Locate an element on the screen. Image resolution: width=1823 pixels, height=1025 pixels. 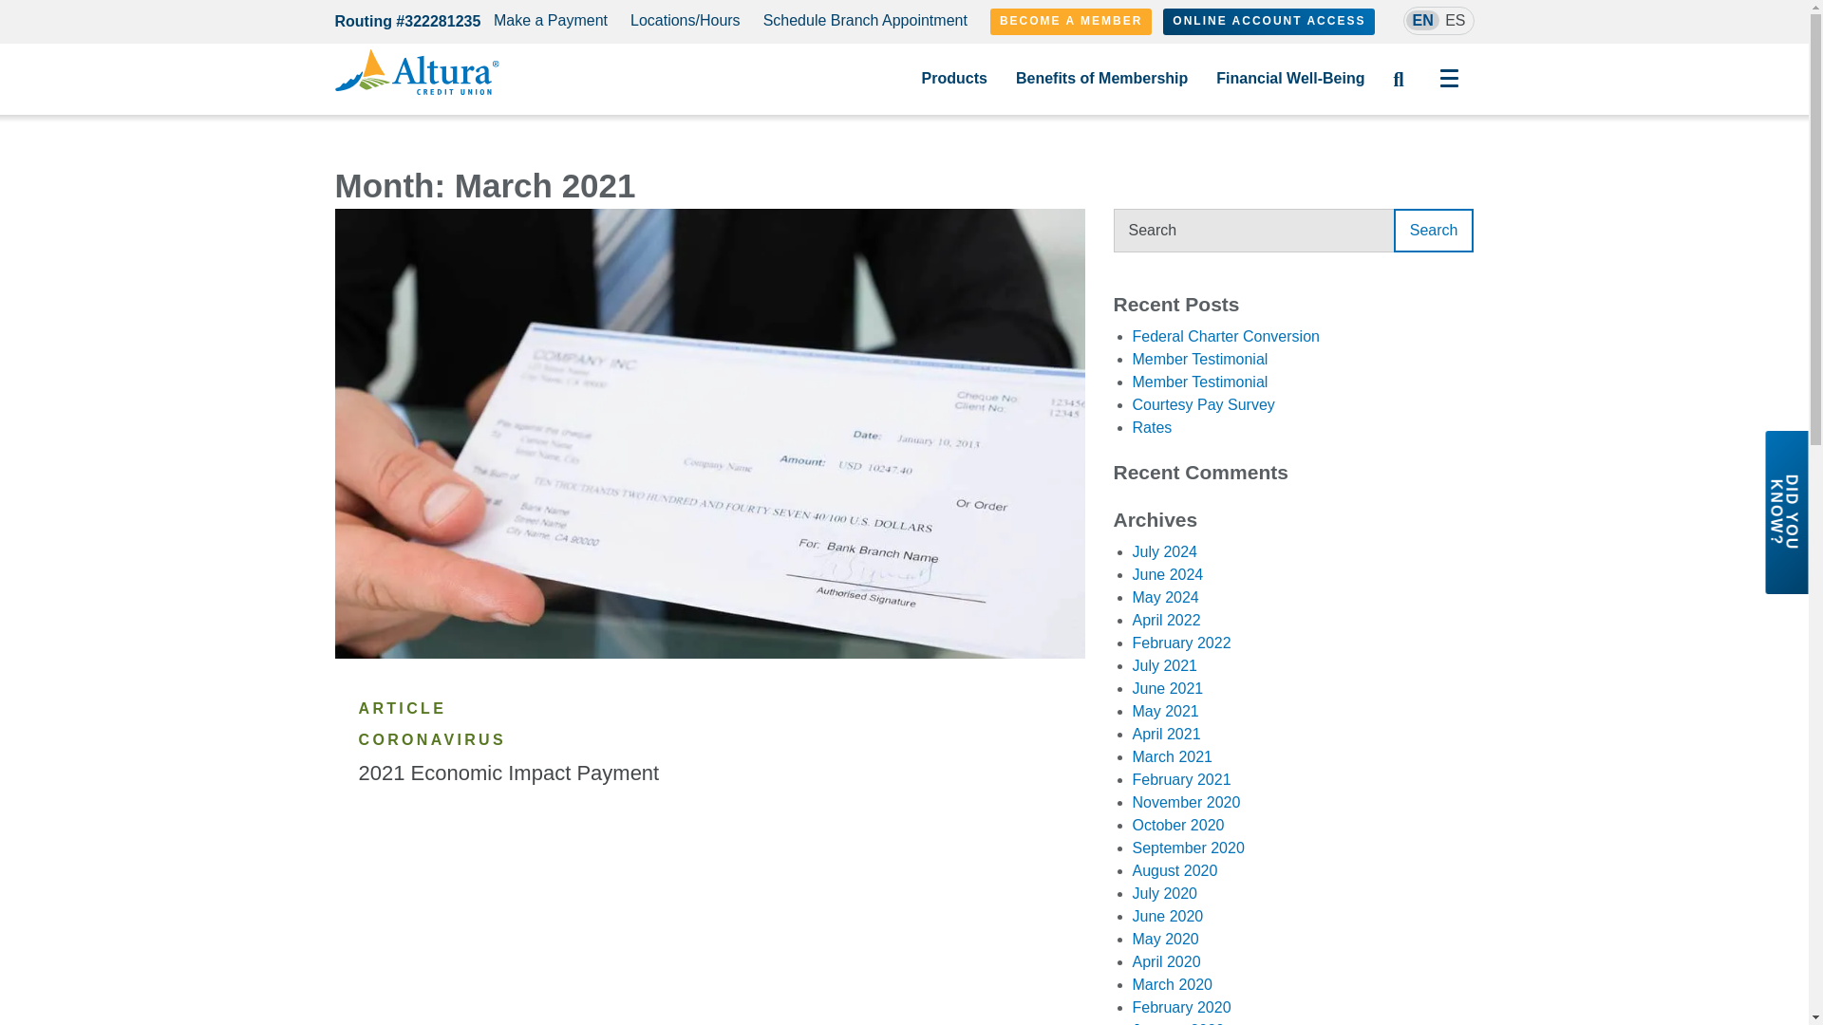
Products is located at coordinates (955, 79).